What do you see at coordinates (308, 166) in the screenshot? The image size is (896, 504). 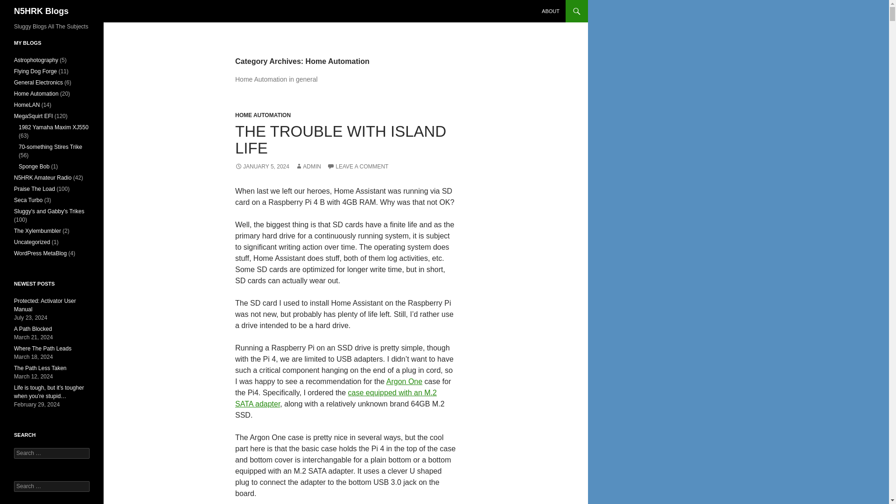 I see `ADMIN` at bounding box center [308, 166].